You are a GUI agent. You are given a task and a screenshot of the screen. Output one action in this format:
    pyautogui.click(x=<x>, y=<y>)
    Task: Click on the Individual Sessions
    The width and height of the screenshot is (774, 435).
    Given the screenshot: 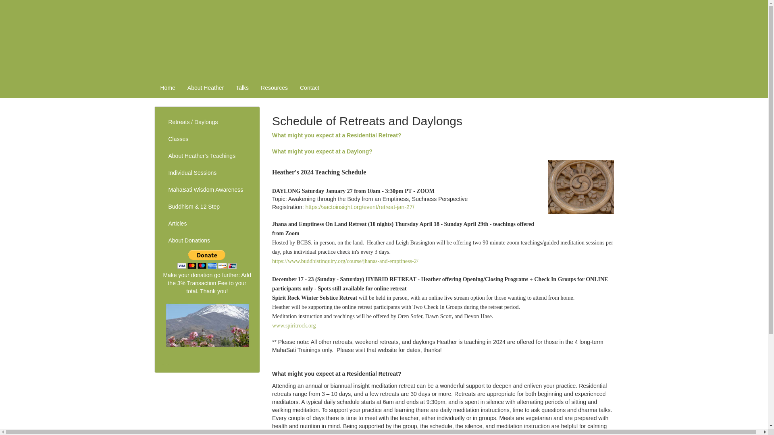 What is the action you would take?
    pyautogui.click(x=207, y=173)
    